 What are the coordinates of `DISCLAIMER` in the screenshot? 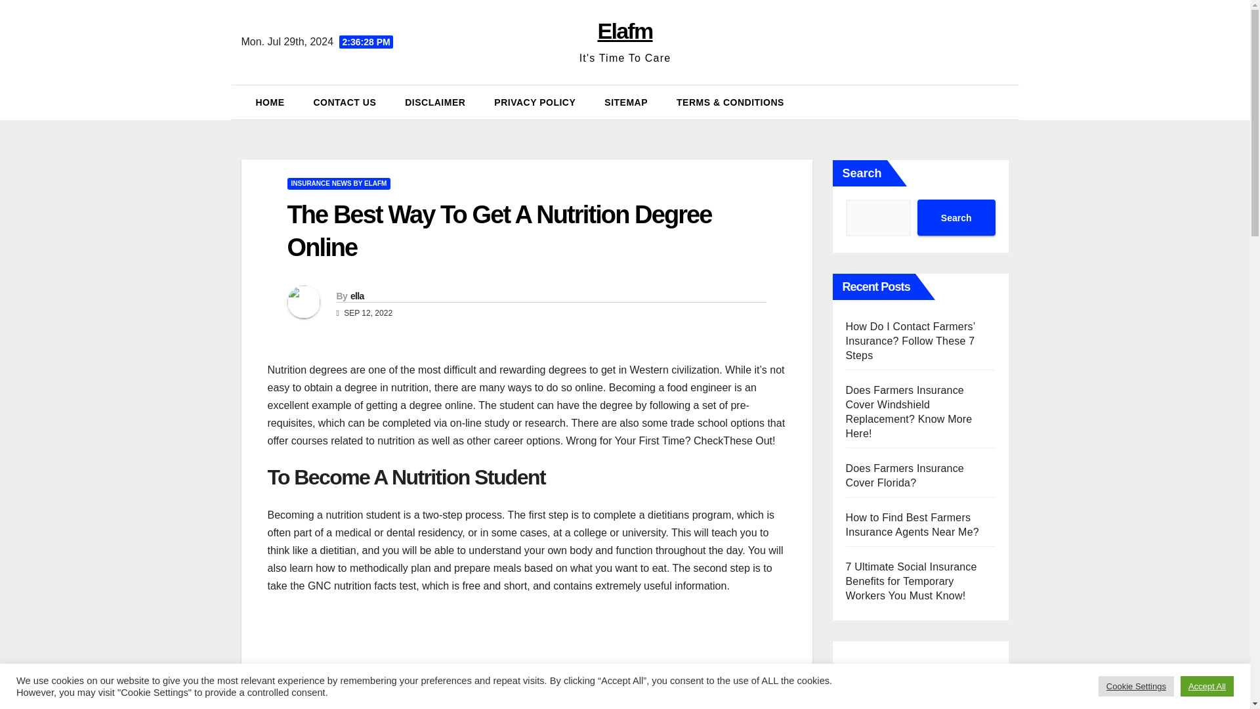 It's located at (435, 102).